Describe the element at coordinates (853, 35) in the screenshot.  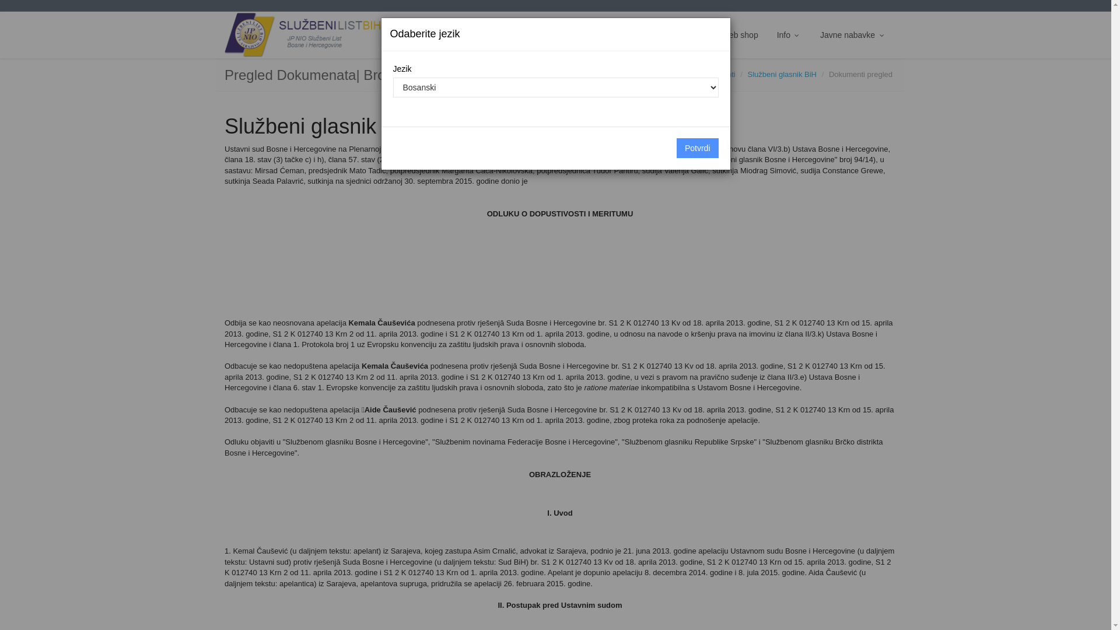
I see `Javne nabavke` at that location.